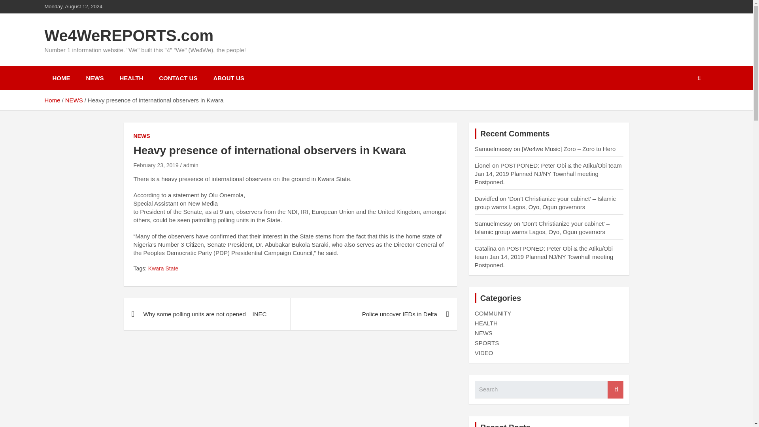 This screenshot has width=759, height=427. What do you see at coordinates (484, 353) in the screenshot?
I see `VIDEO` at bounding box center [484, 353].